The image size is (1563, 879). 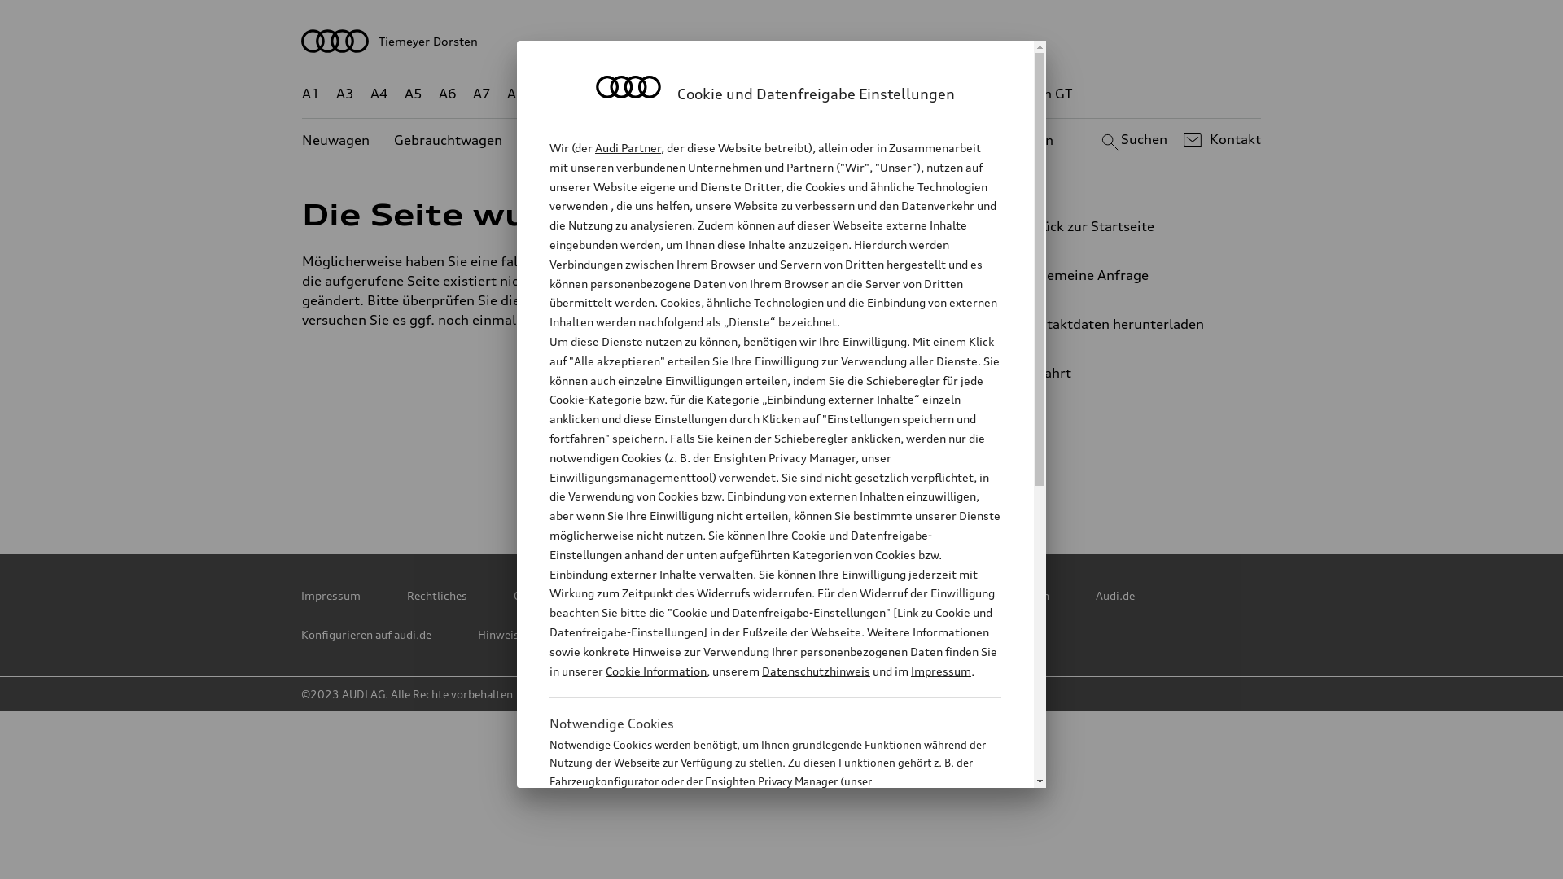 I want to click on YouTube, so click(x=856, y=477).